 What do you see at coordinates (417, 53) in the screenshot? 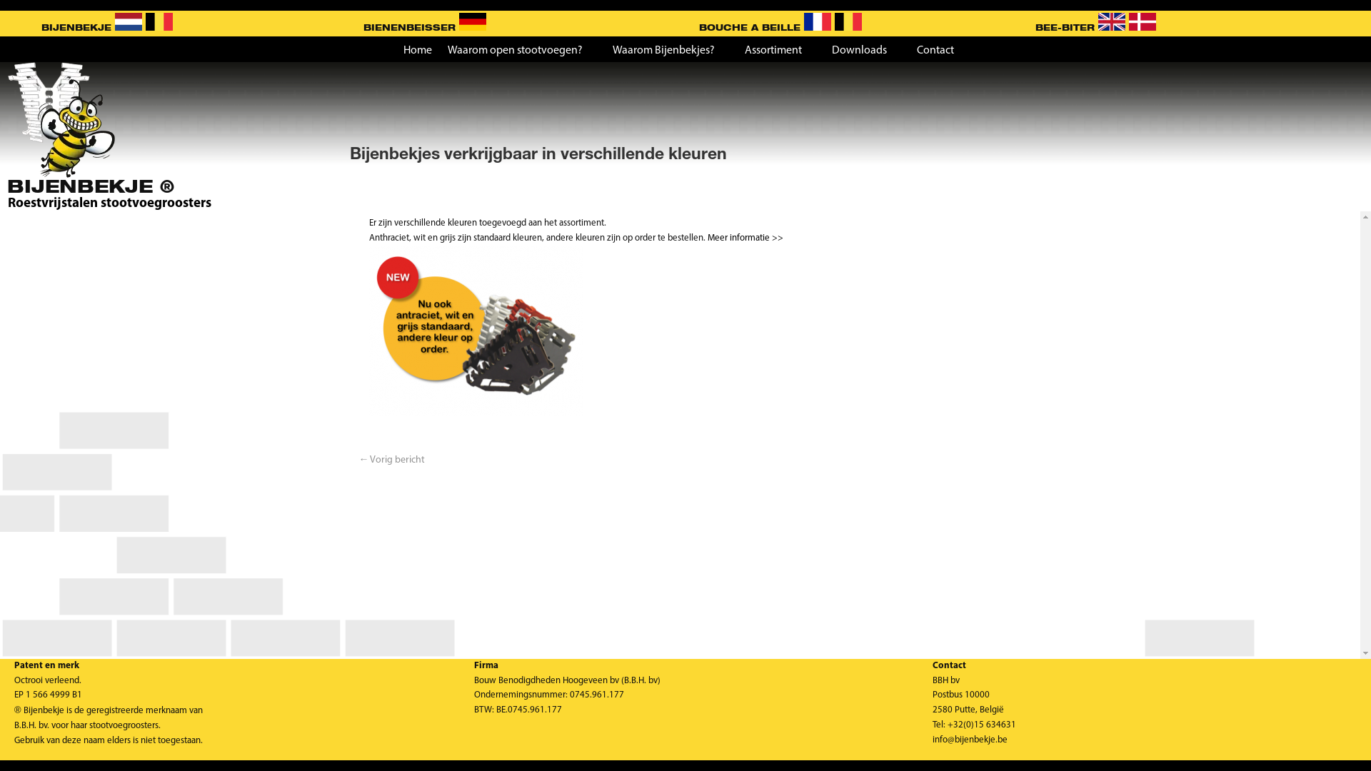
I see `Home` at bounding box center [417, 53].